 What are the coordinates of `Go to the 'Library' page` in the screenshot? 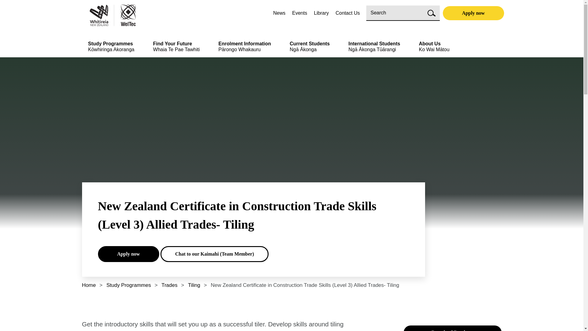 It's located at (321, 13).